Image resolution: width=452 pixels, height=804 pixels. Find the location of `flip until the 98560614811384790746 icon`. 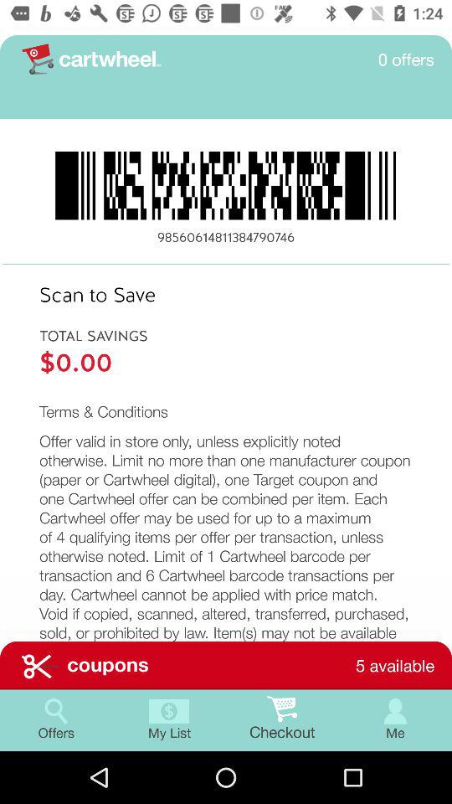

flip until the 98560614811384790746 icon is located at coordinates (226, 238).